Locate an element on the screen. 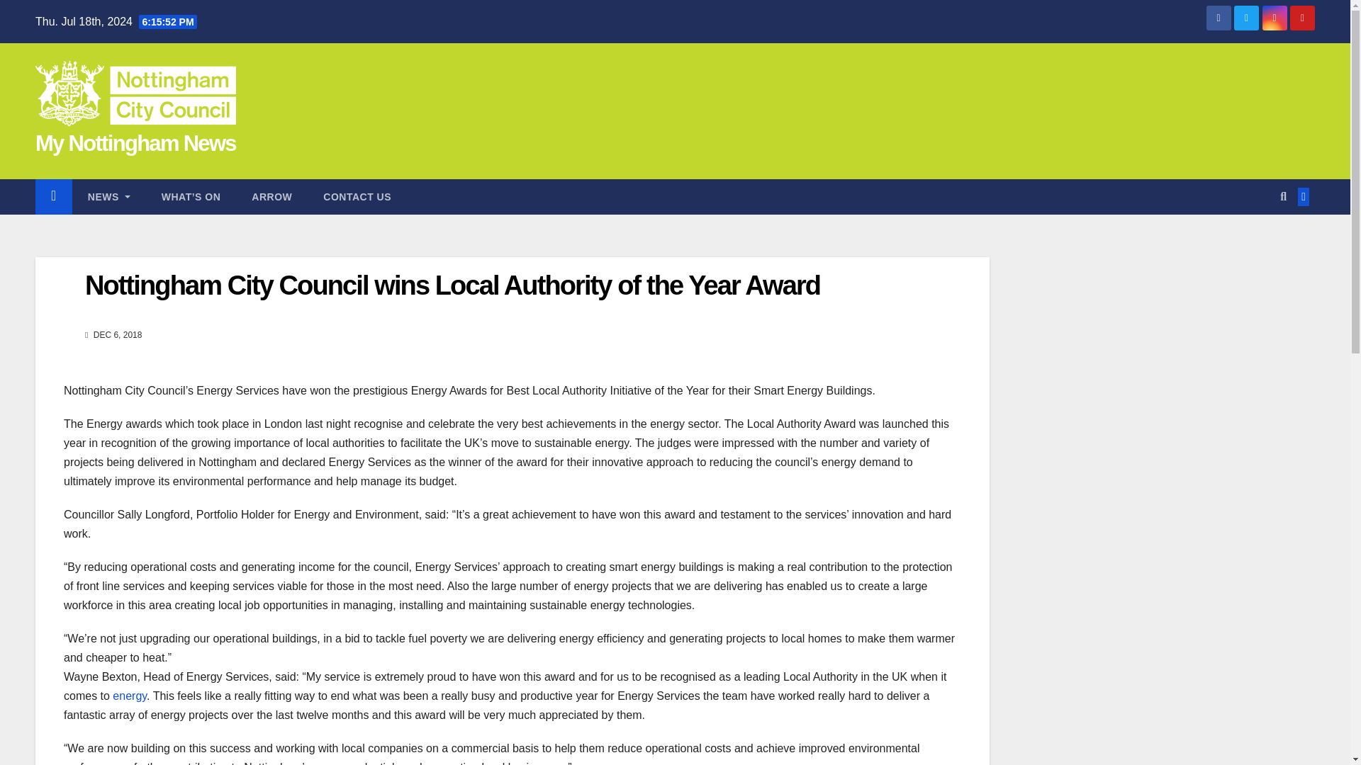 This screenshot has height=765, width=1361. My Nottingham News is located at coordinates (135, 143).